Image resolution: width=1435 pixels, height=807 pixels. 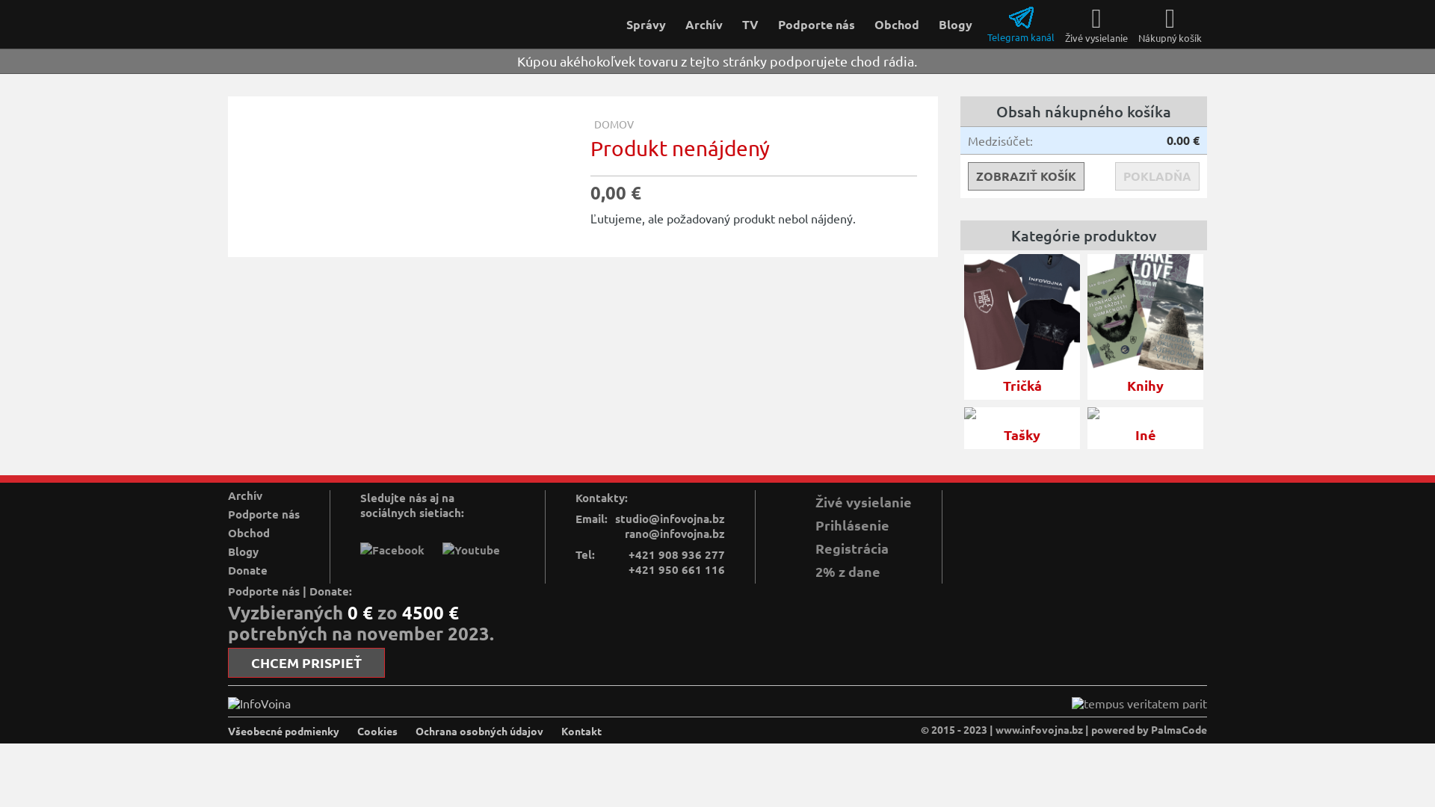 What do you see at coordinates (849, 571) in the screenshot?
I see `2% z dane` at bounding box center [849, 571].